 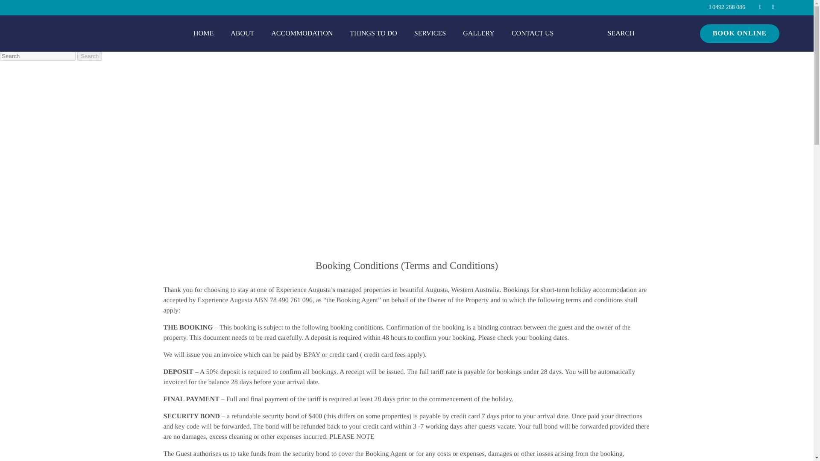 What do you see at coordinates (743, 8) in the screenshot?
I see `0492 288 086` at bounding box center [743, 8].